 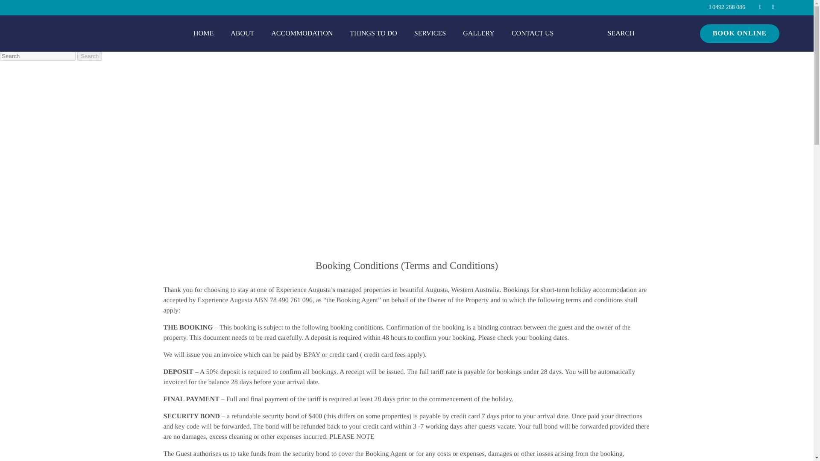 What do you see at coordinates (743, 8) in the screenshot?
I see `0492 288 086` at bounding box center [743, 8].